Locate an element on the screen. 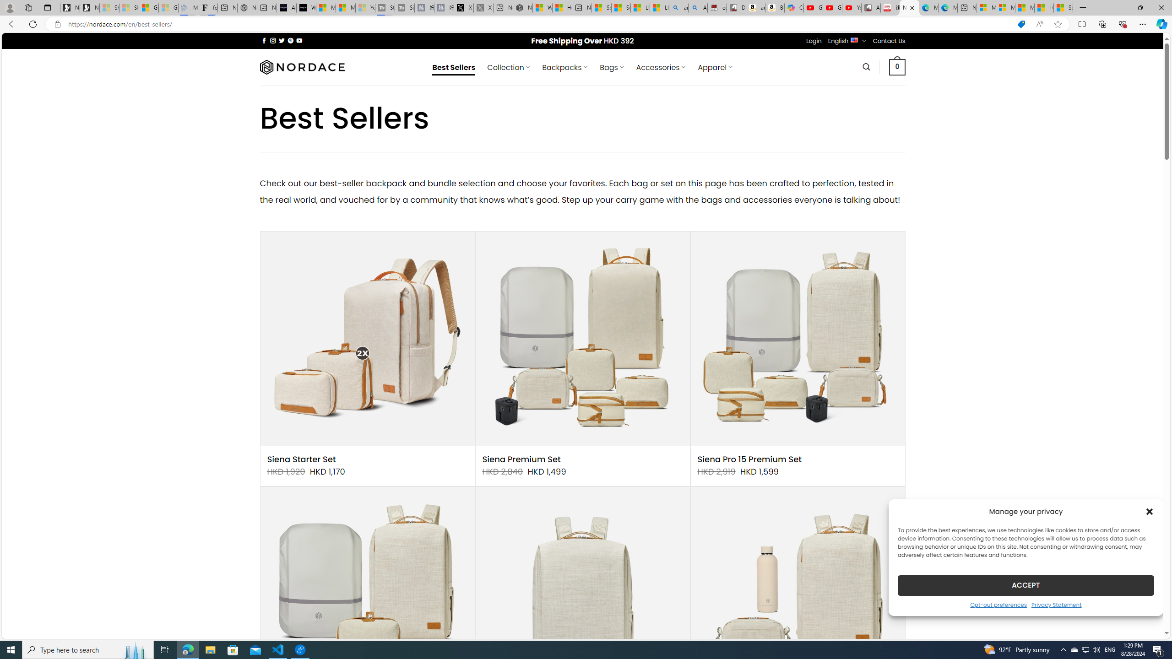  Contact Us is located at coordinates (889, 41).